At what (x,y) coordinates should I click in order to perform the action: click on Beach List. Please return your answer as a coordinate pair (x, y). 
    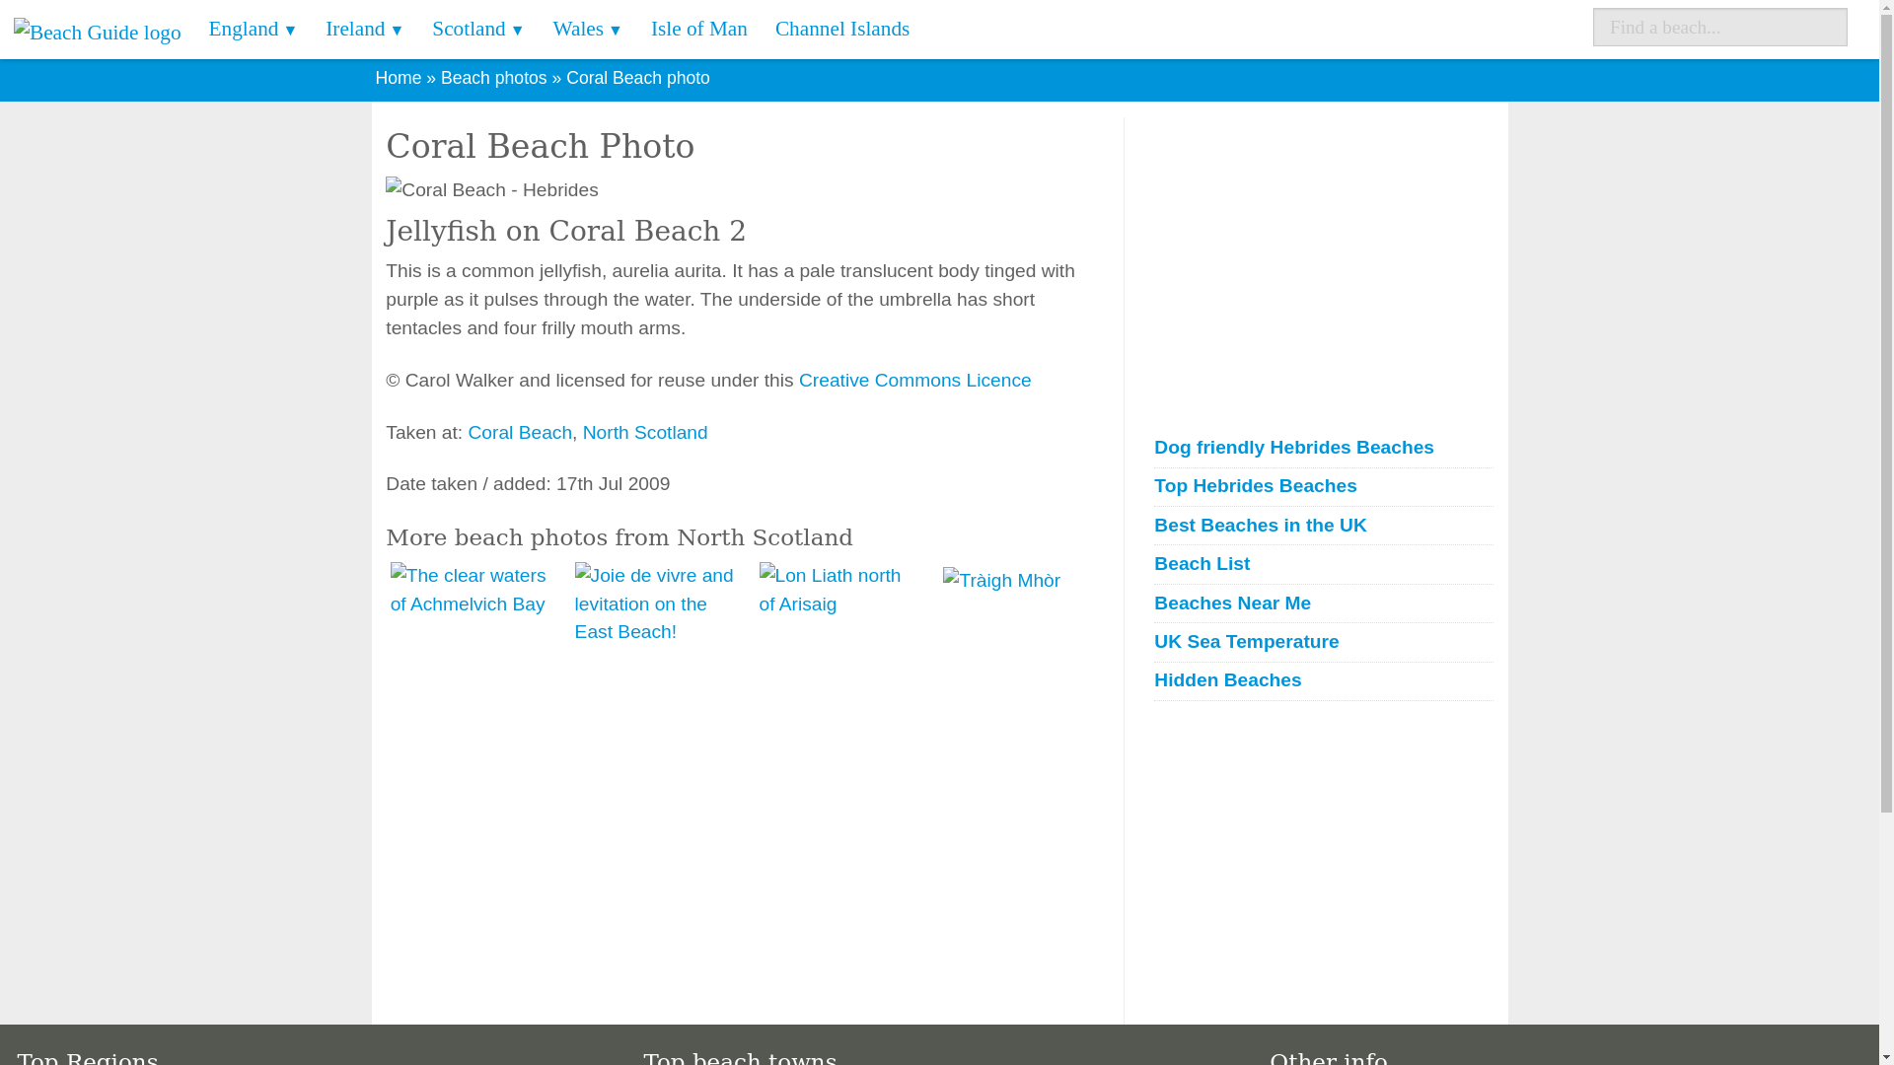
    Looking at the image, I should click on (1322, 564).